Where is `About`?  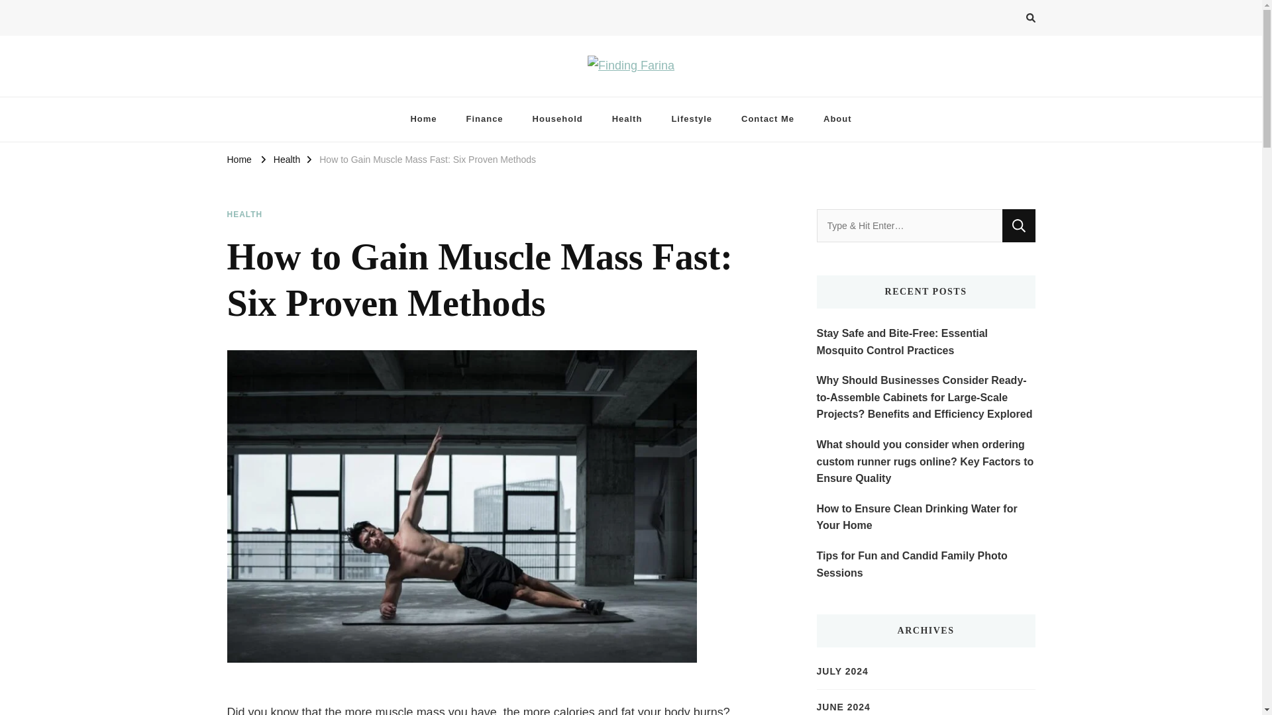
About is located at coordinates (837, 119).